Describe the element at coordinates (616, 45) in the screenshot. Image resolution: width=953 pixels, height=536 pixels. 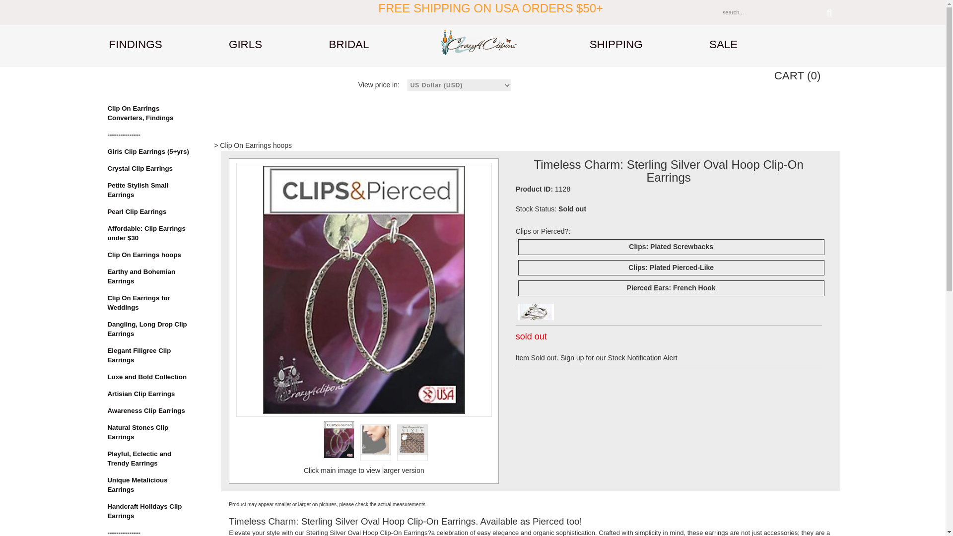
I see `SHIPPING` at that location.